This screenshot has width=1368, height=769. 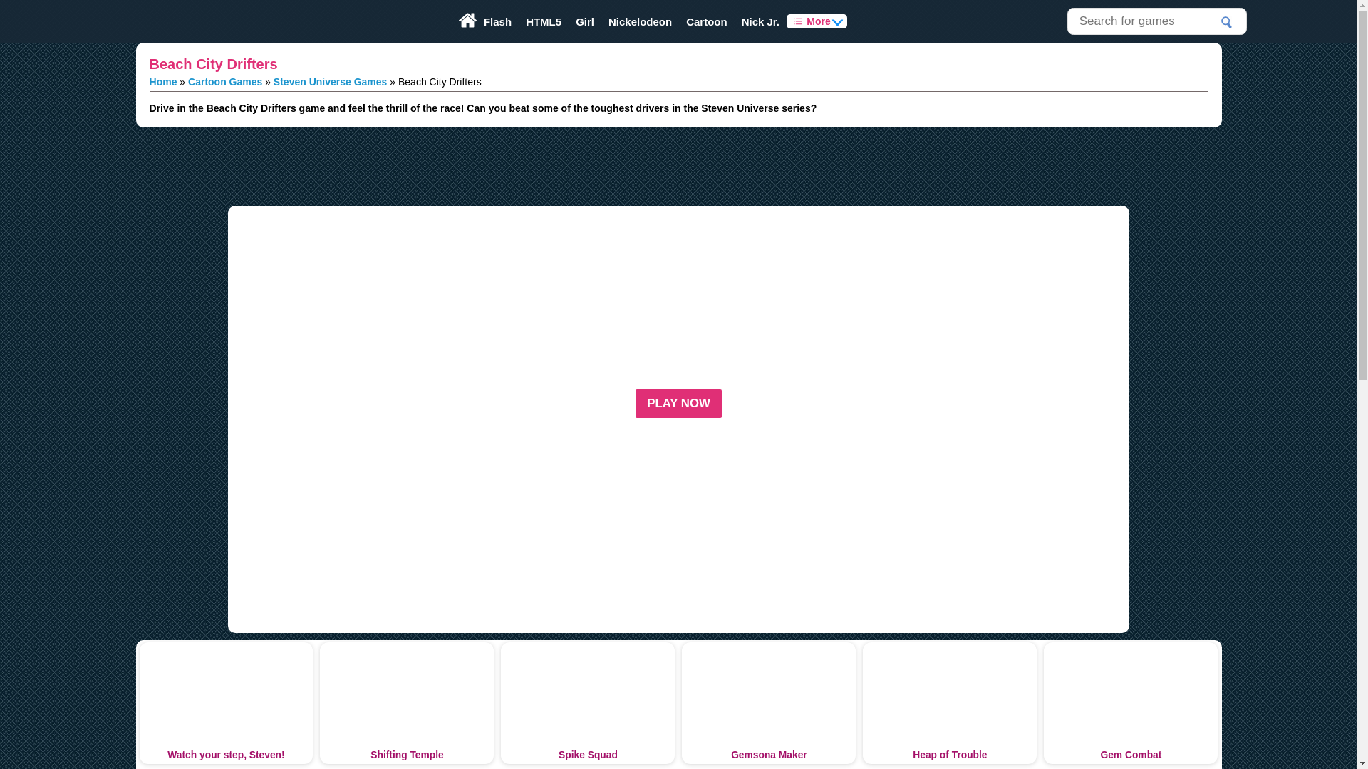 What do you see at coordinates (163, 81) in the screenshot?
I see `Home` at bounding box center [163, 81].